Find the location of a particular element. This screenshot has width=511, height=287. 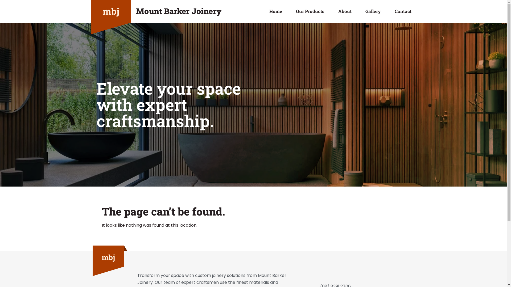

About is located at coordinates (345, 11).